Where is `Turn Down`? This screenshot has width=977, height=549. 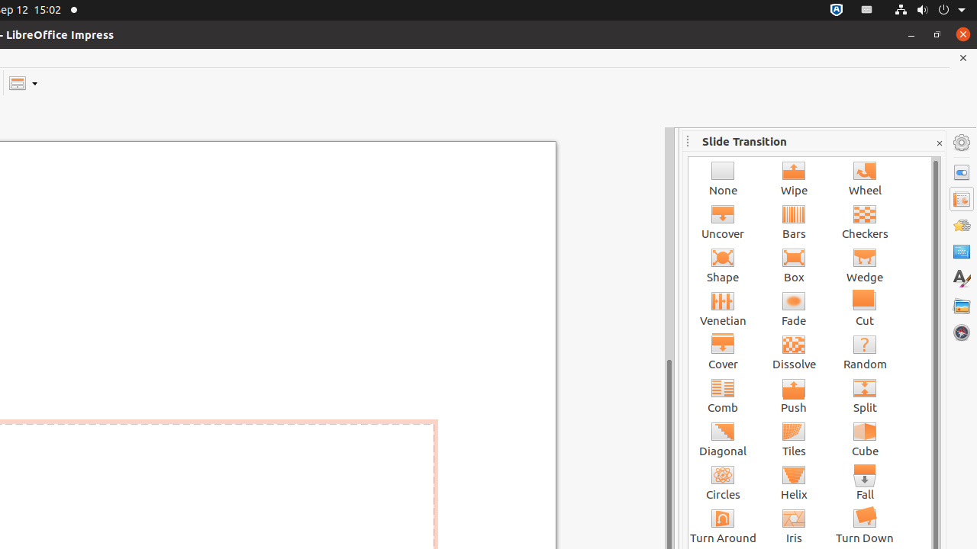 Turn Down is located at coordinates (866, 526).